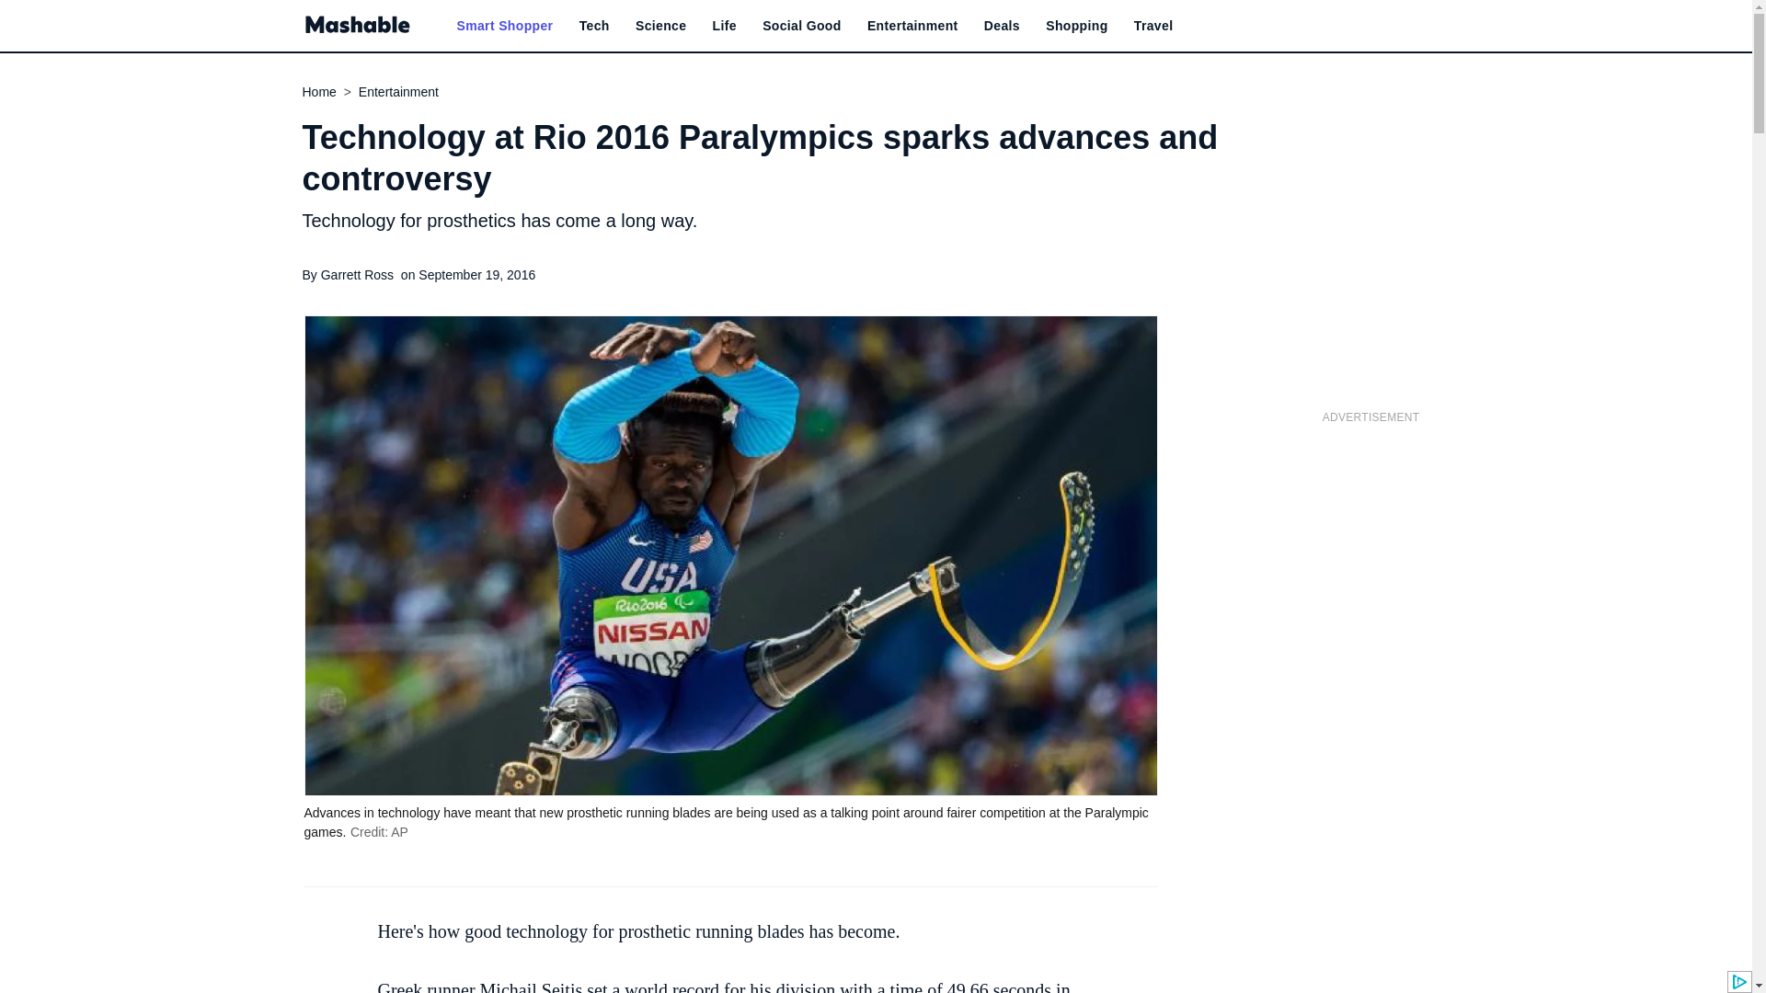 The height and width of the screenshot is (993, 1766). I want to click on Tech, so click(594, 26).